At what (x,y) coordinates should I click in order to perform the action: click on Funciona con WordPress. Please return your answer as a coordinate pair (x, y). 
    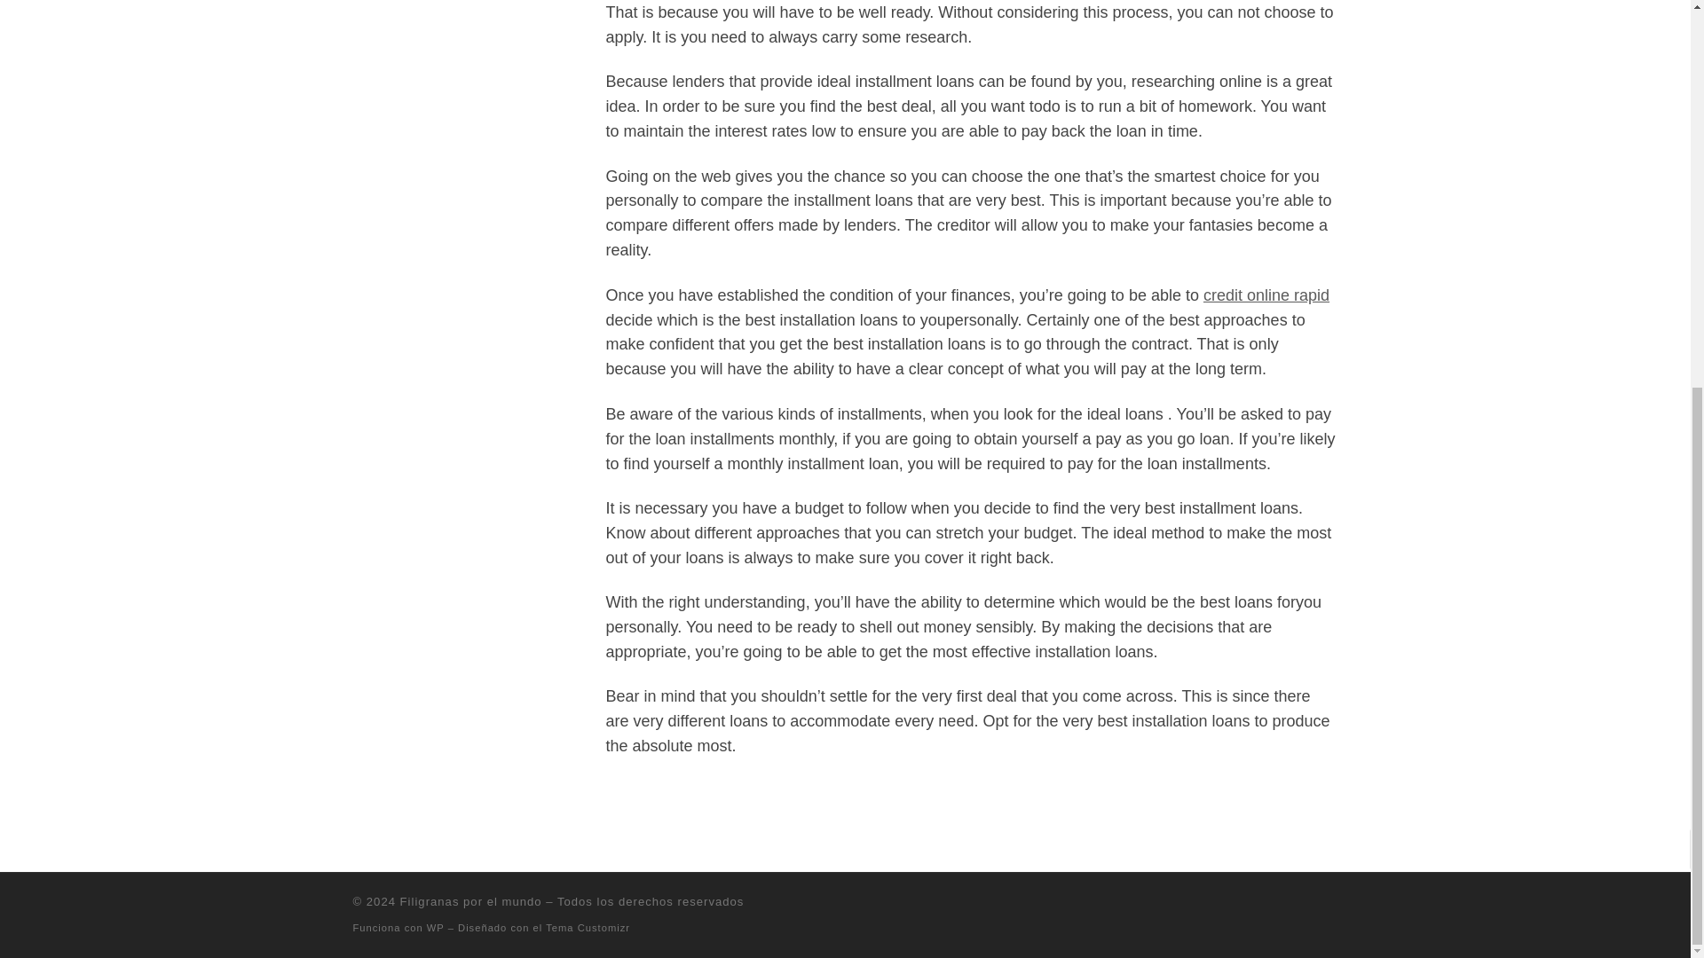
    Looking at the image, I should click on (436, 928).